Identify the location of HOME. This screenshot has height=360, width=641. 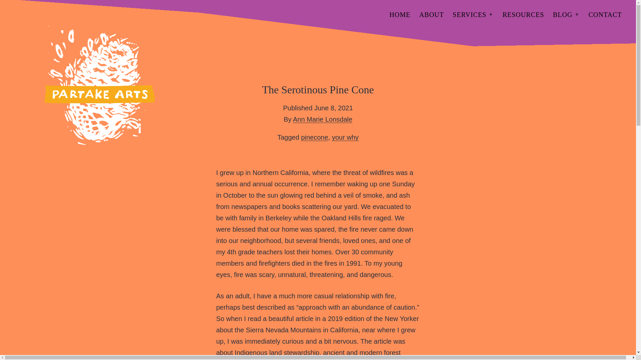
(400, 15).